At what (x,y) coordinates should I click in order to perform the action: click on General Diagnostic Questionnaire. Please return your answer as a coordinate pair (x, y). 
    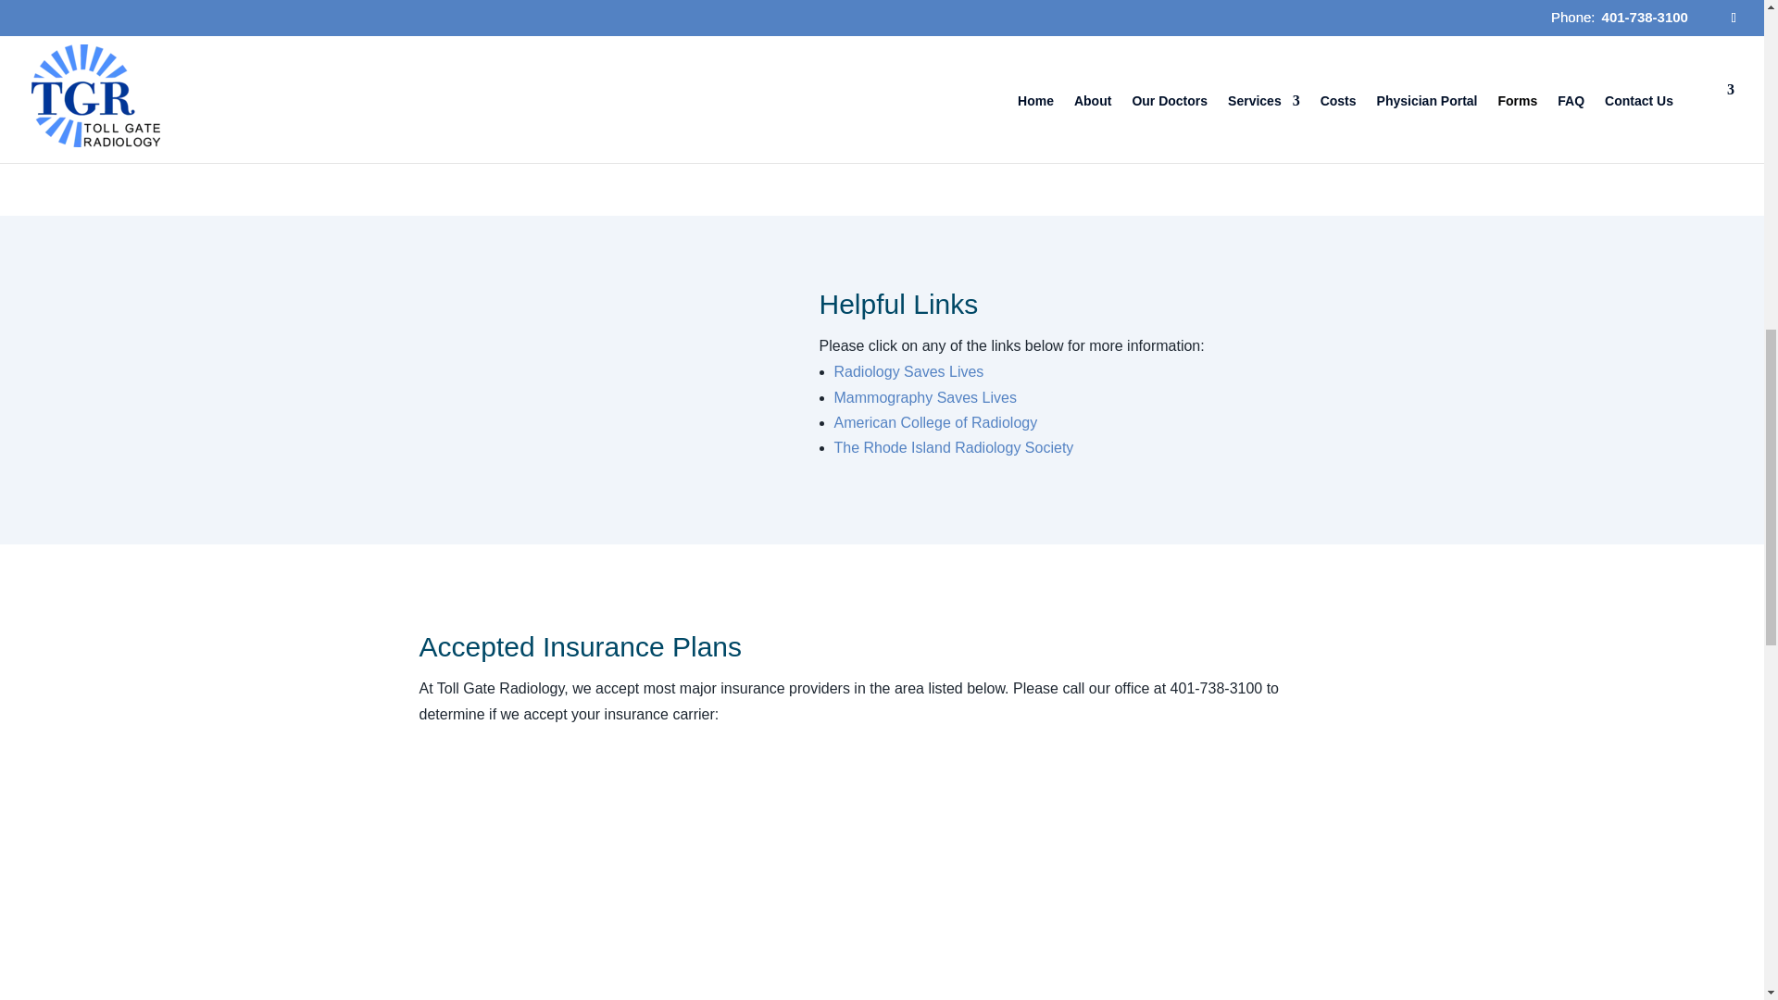
    Looking at the image, I should click on (543, 104).